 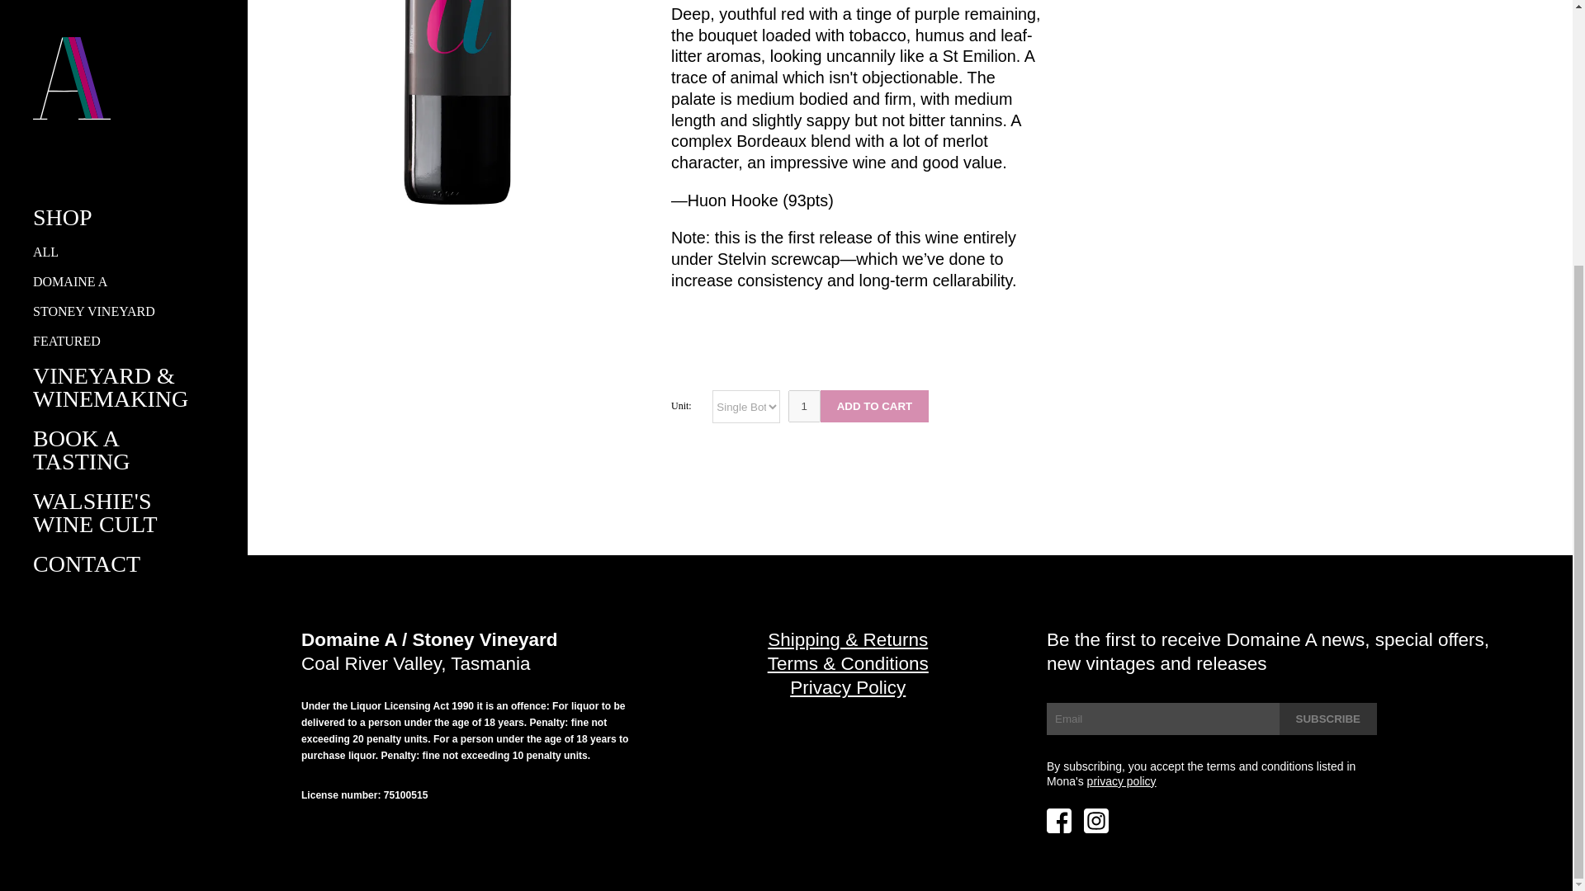 I want to click on SUBSCRIBE, so click(x=1327, y=719).